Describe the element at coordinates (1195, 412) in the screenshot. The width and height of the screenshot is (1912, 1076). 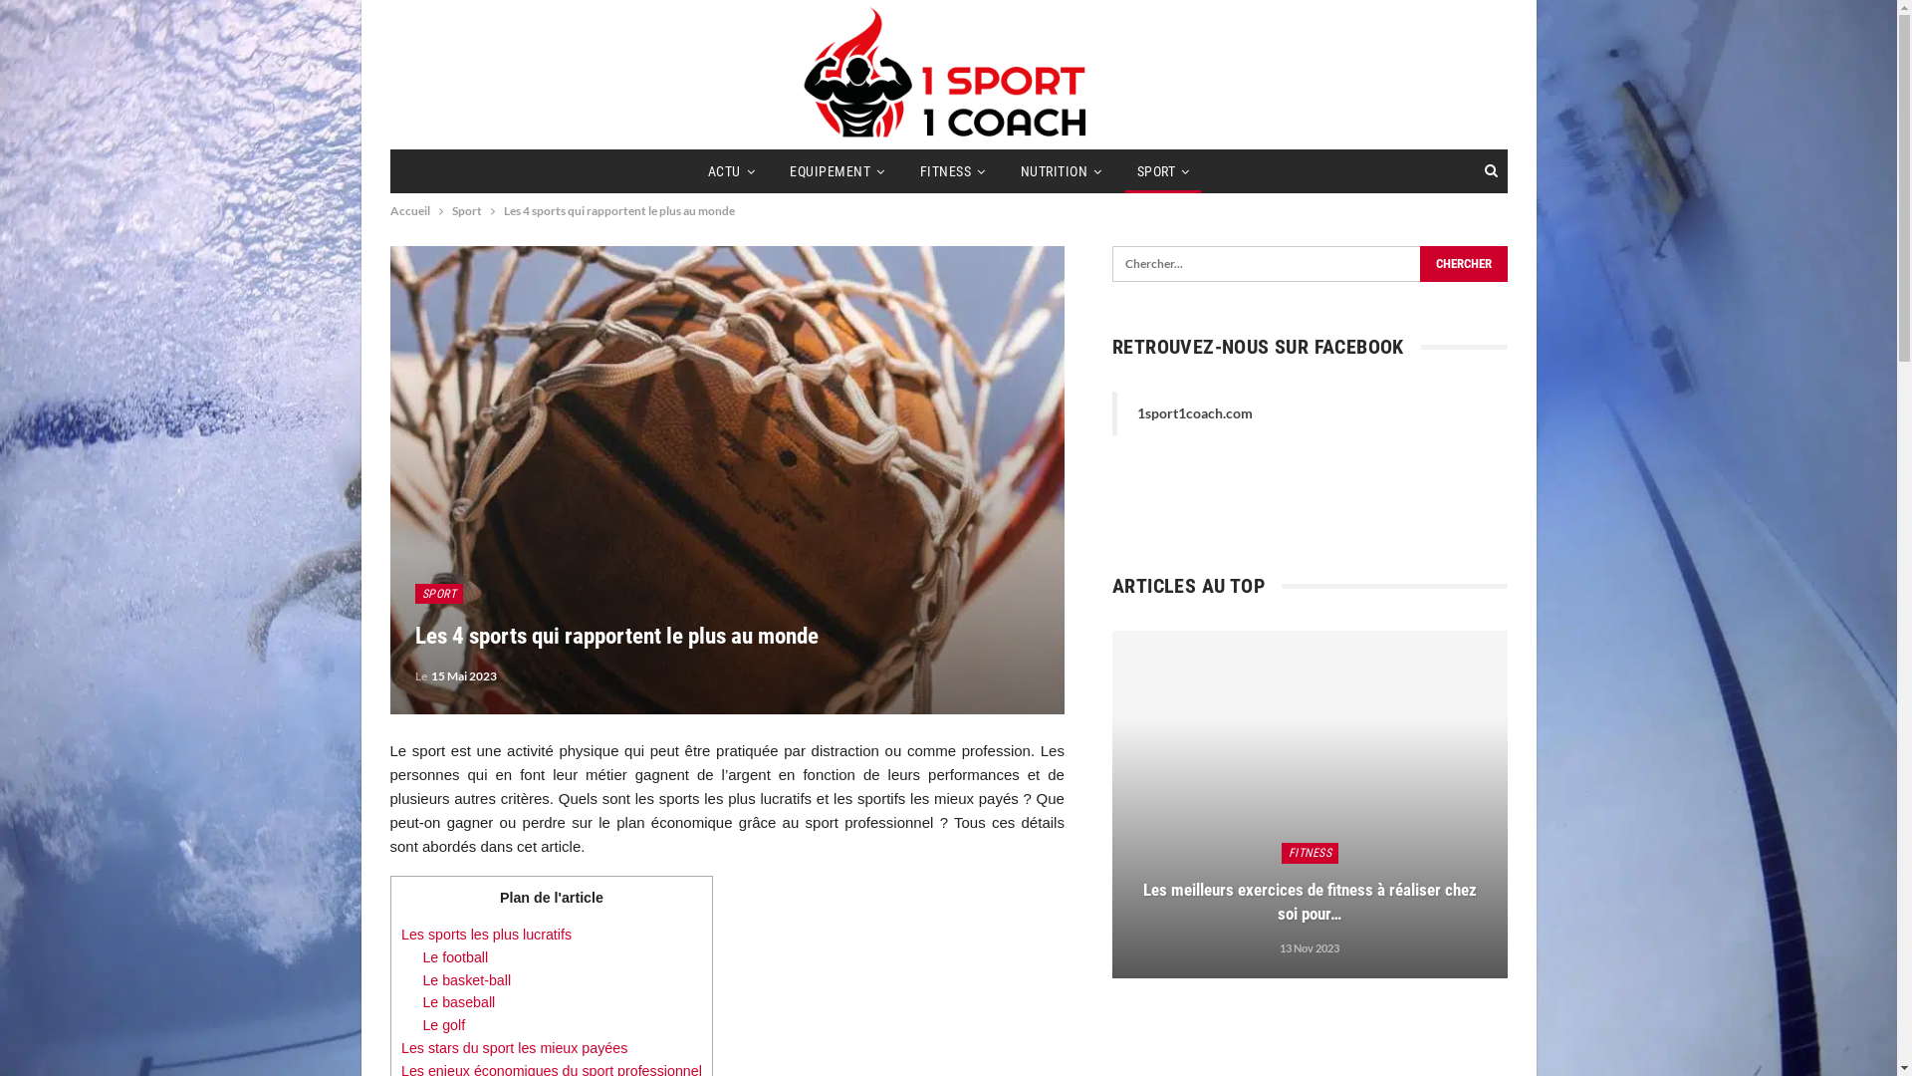
I see `1sport1coach.com` at that location.